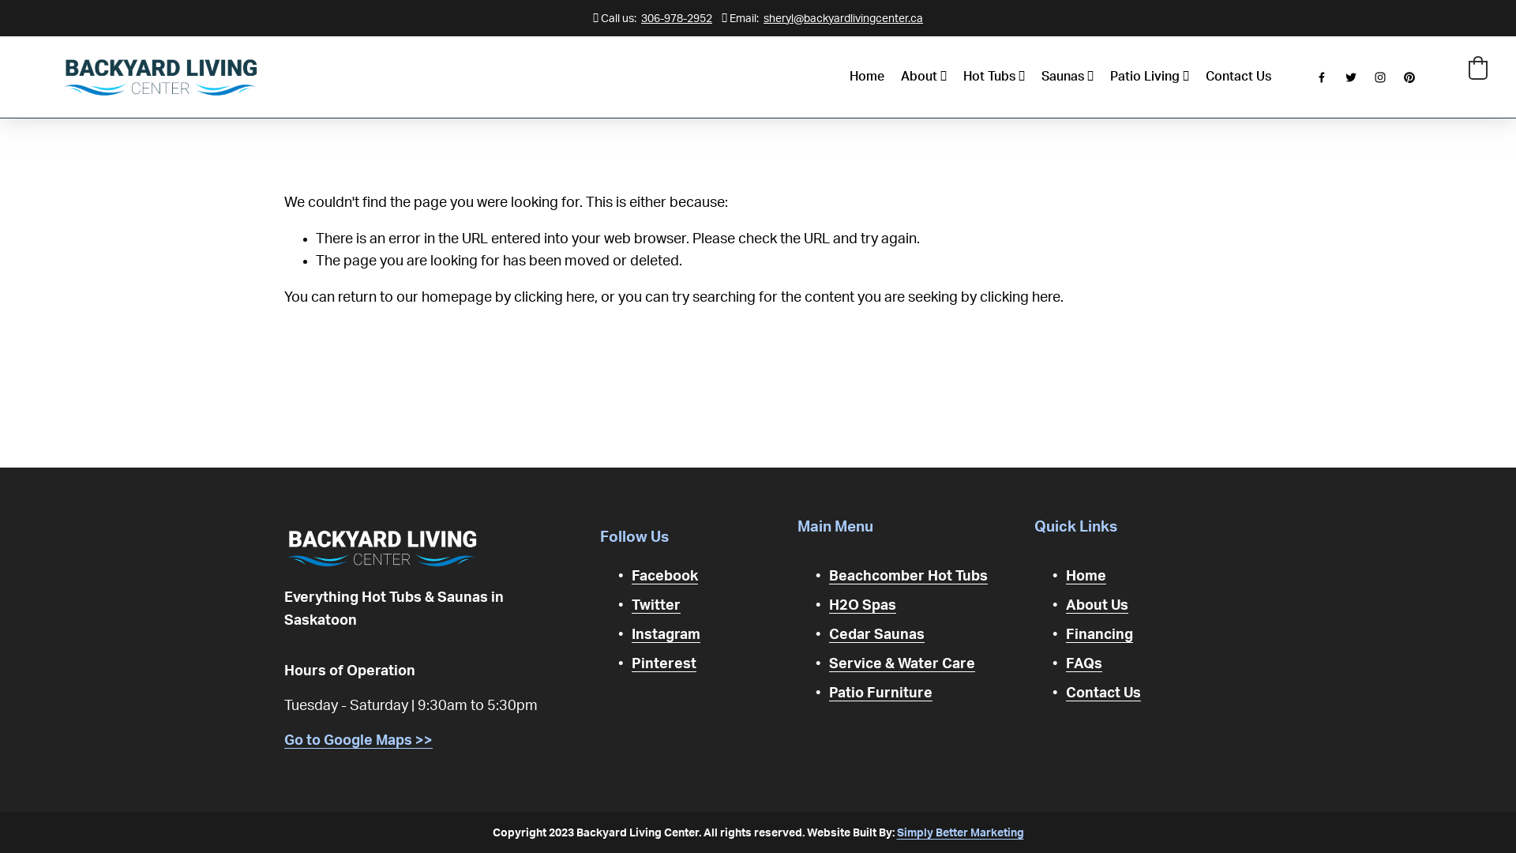  What do you see at coordinates (1098, 606) in the screenshot?
I see `About Us` at bounding box center [1098, 606].